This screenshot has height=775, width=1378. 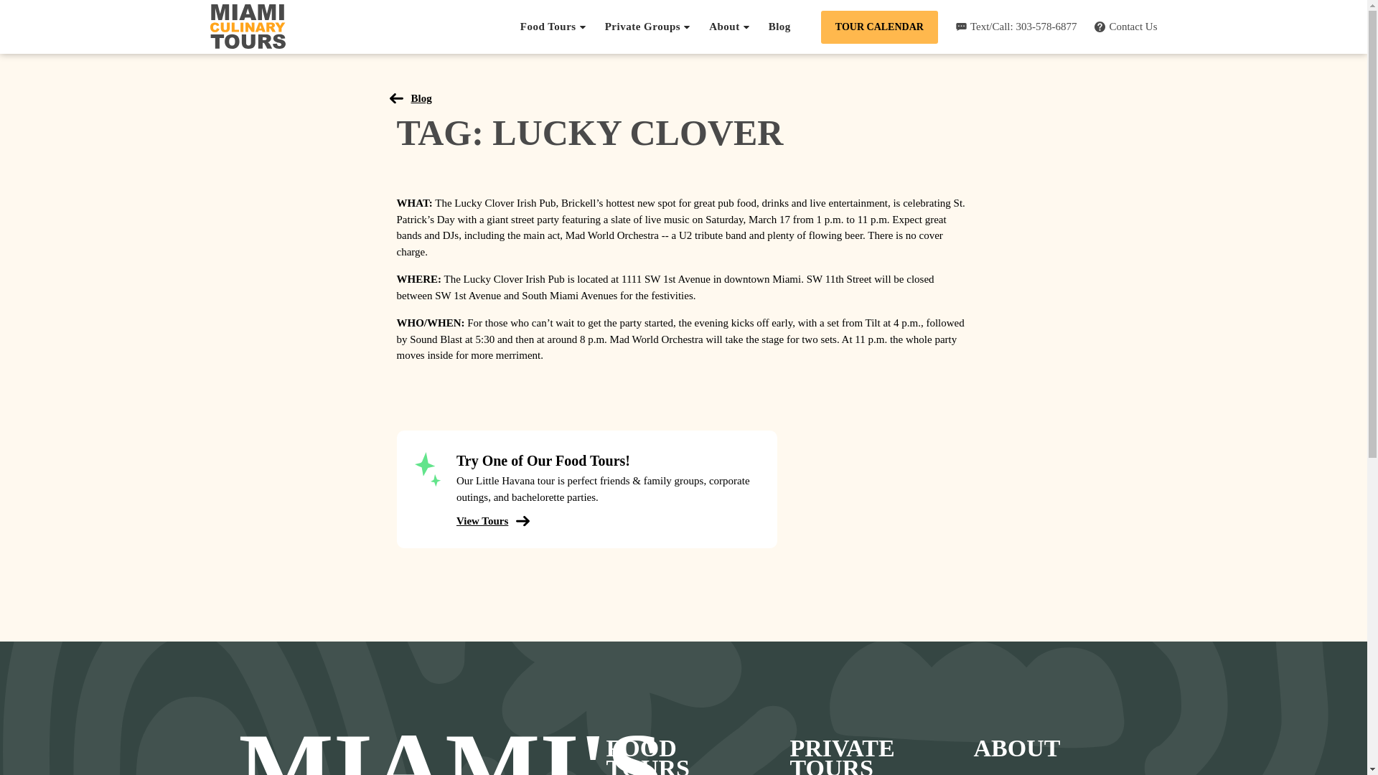 What do you see at coordinates (995, 774) in the screenshot?
I see `Waiver` at bounding box center [995, 774].